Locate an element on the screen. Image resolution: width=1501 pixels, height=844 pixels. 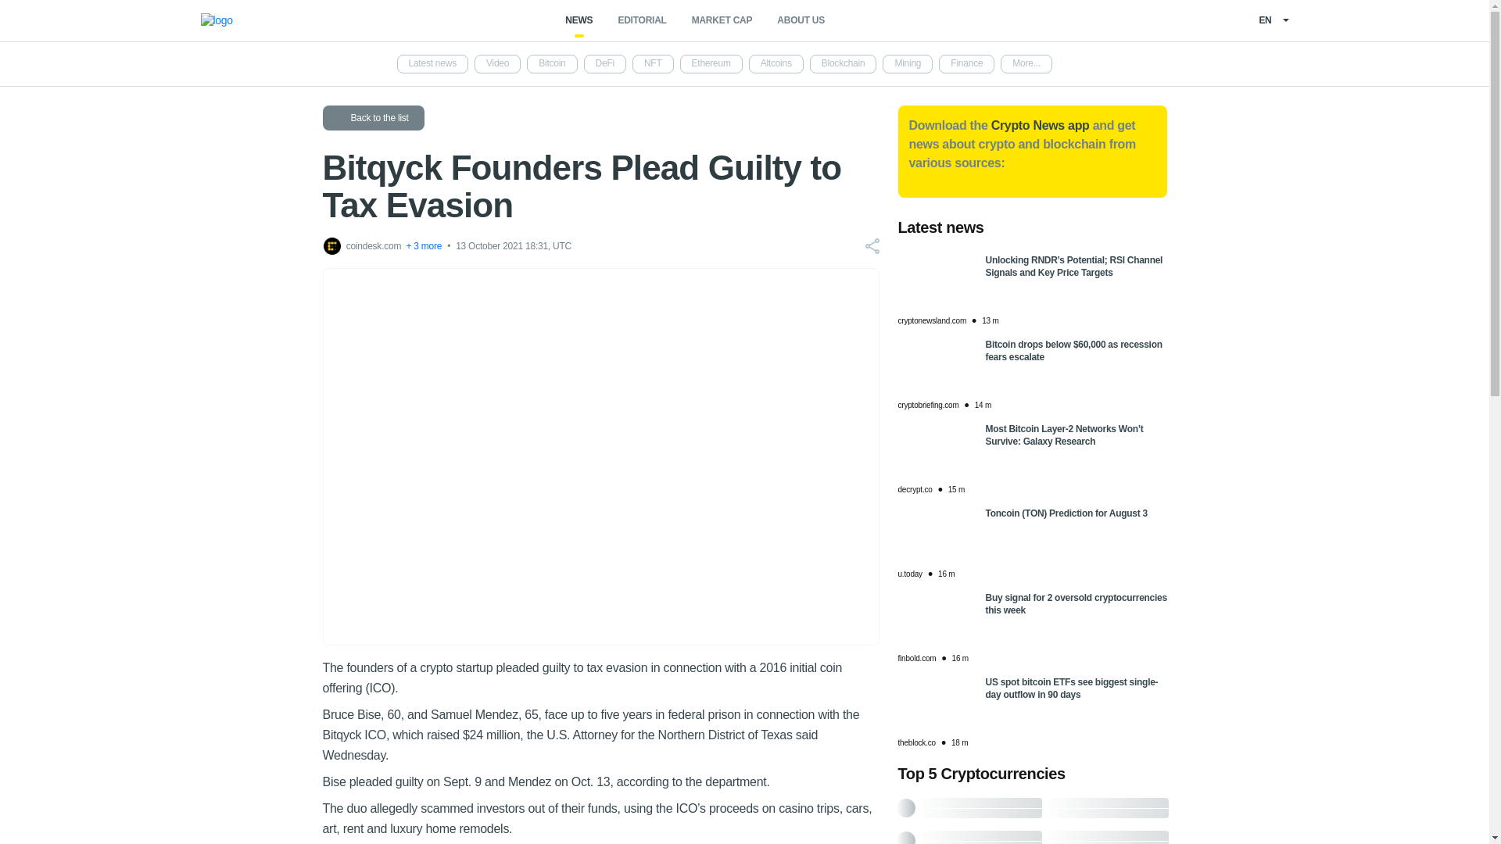
DeFi is located at coordinates (604, 64).